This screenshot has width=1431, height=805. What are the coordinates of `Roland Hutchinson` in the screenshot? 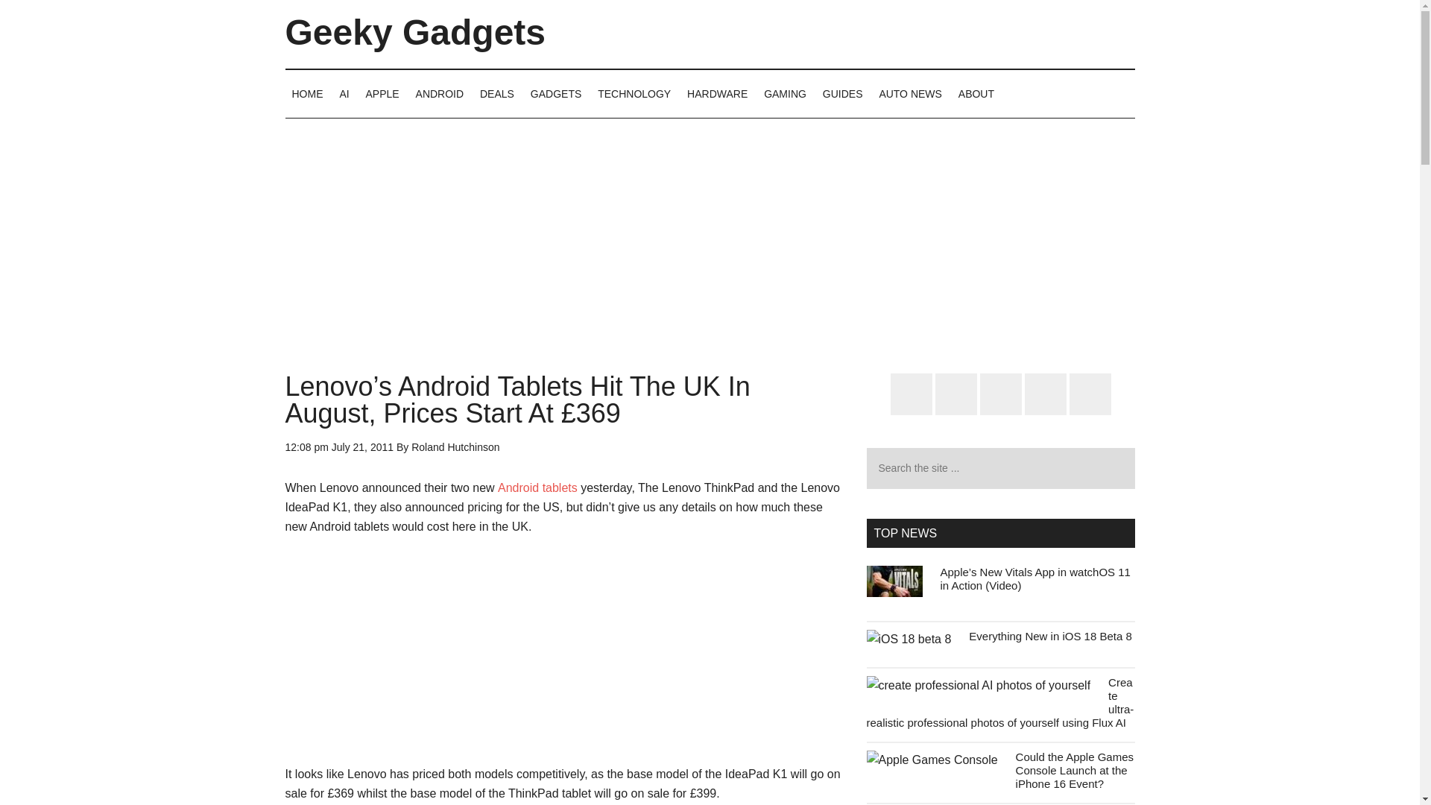 It's located at (455, 447).